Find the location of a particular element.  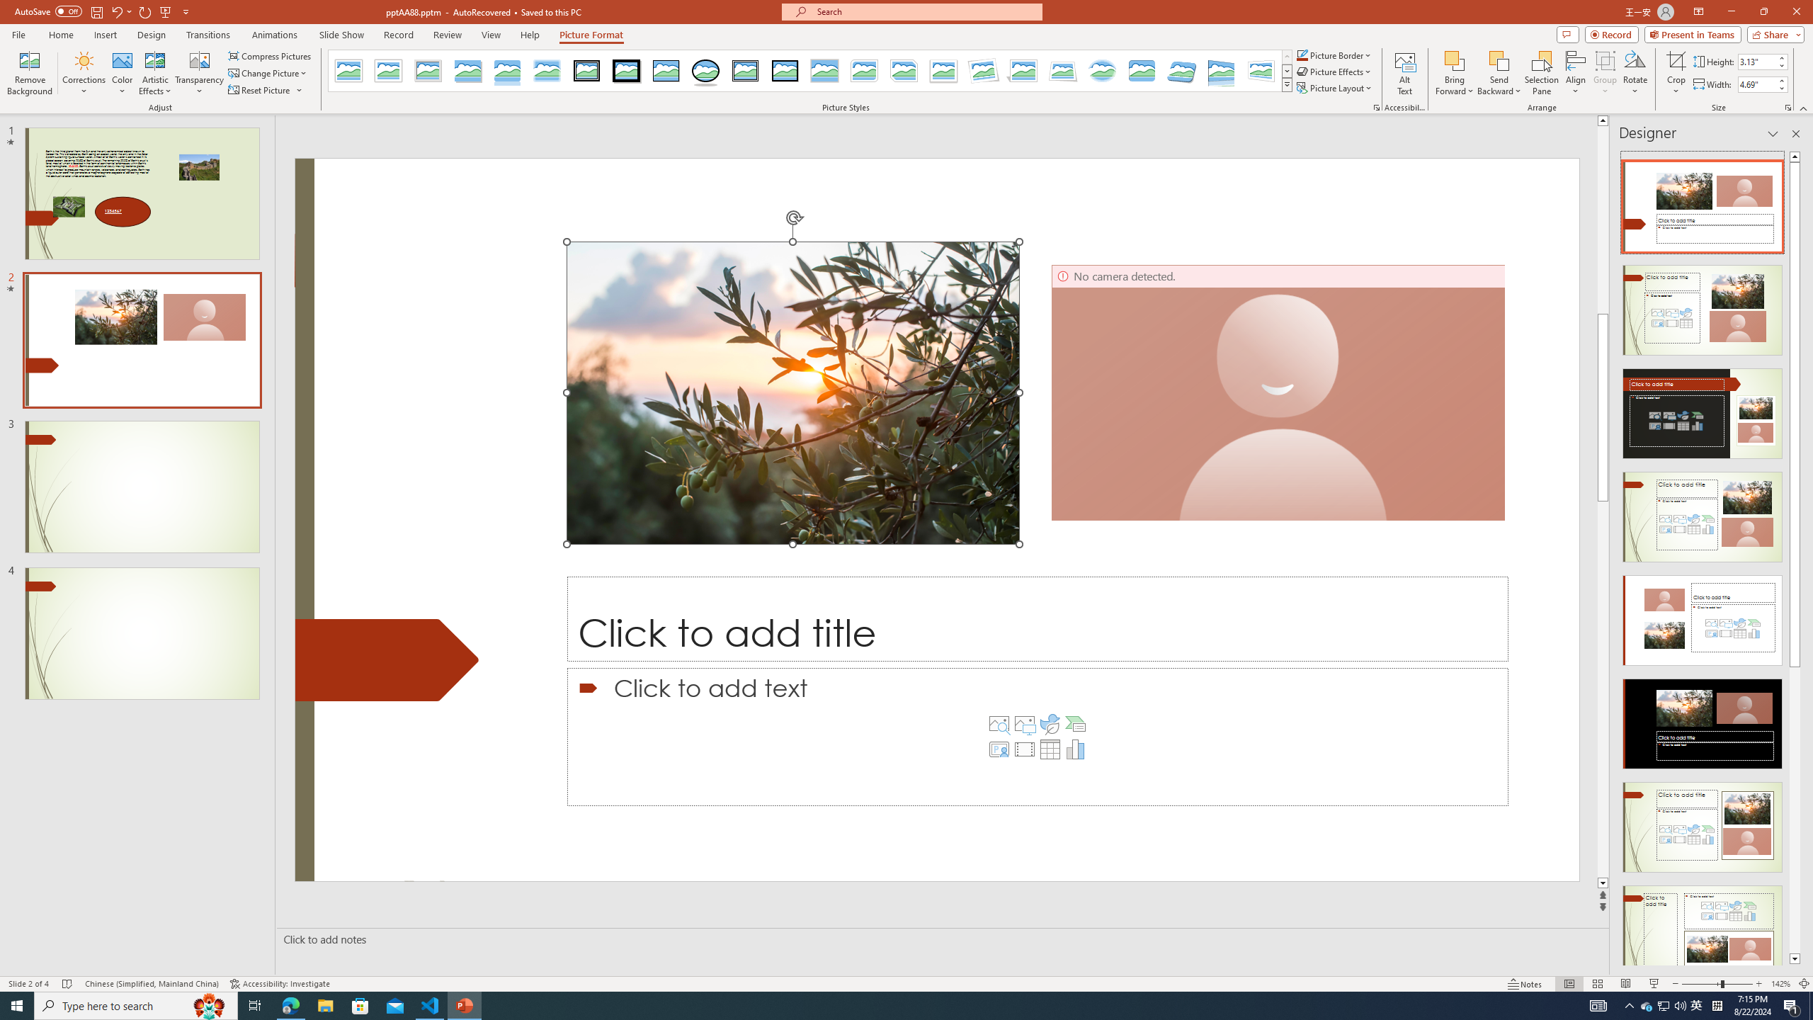

Content Placeholder is located at coordinates (1038, 737).